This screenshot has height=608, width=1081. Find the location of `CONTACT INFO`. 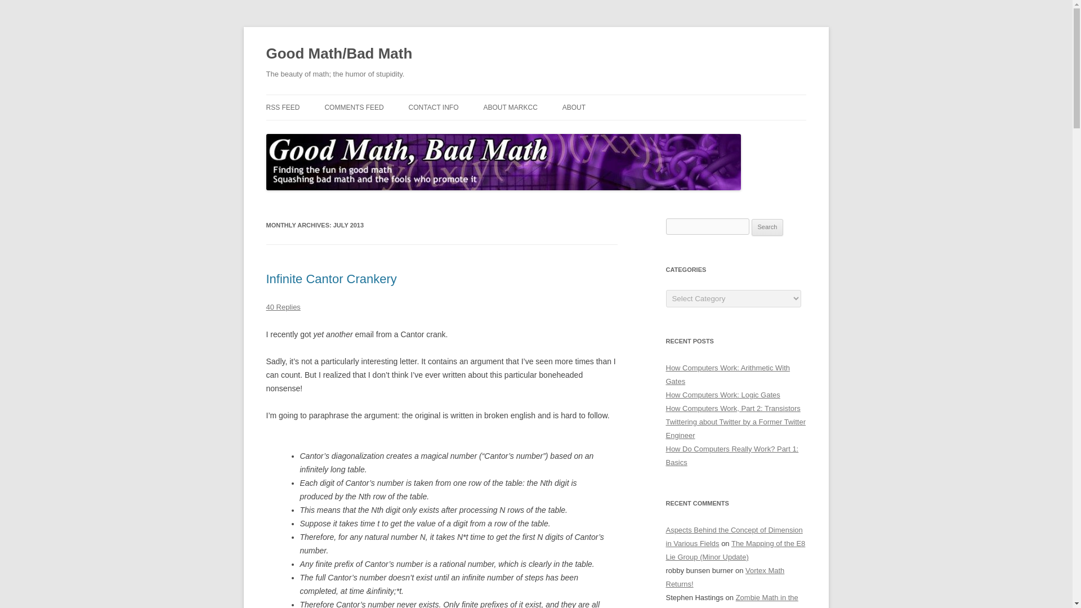

CONTACT INFO is located at coordinates (434, 107).